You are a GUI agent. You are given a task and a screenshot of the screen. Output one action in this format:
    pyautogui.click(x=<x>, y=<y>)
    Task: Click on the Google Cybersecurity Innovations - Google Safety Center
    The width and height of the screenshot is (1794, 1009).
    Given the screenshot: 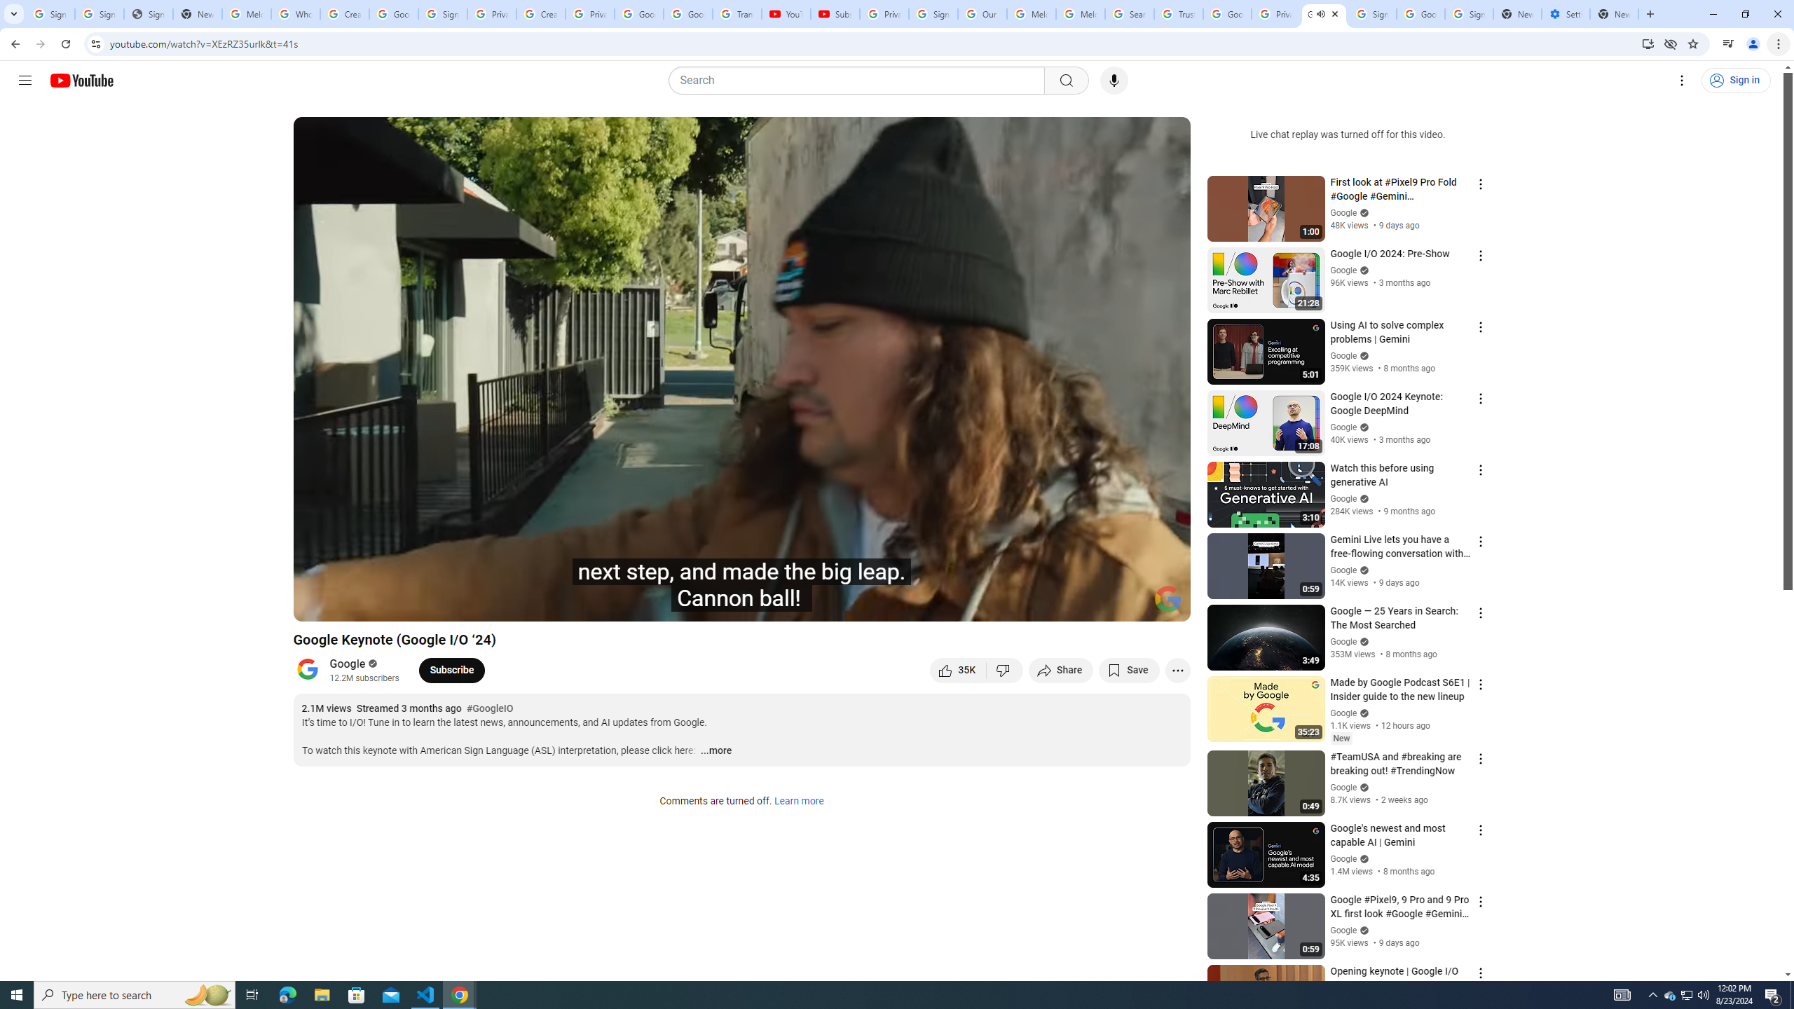 What is the action you would take?
    pyautogui.click(x=1421, y=14)
    